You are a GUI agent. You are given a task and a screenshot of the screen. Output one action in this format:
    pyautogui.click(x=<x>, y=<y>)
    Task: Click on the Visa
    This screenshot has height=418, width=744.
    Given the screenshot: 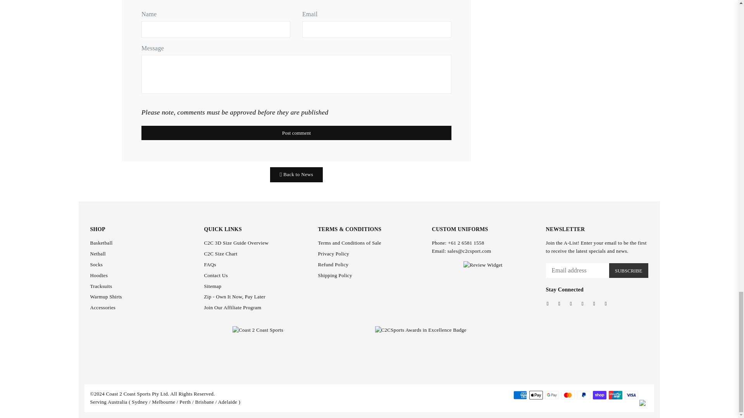 What is the action you would take?
    pyautogui.click(x=632, y=395)
    